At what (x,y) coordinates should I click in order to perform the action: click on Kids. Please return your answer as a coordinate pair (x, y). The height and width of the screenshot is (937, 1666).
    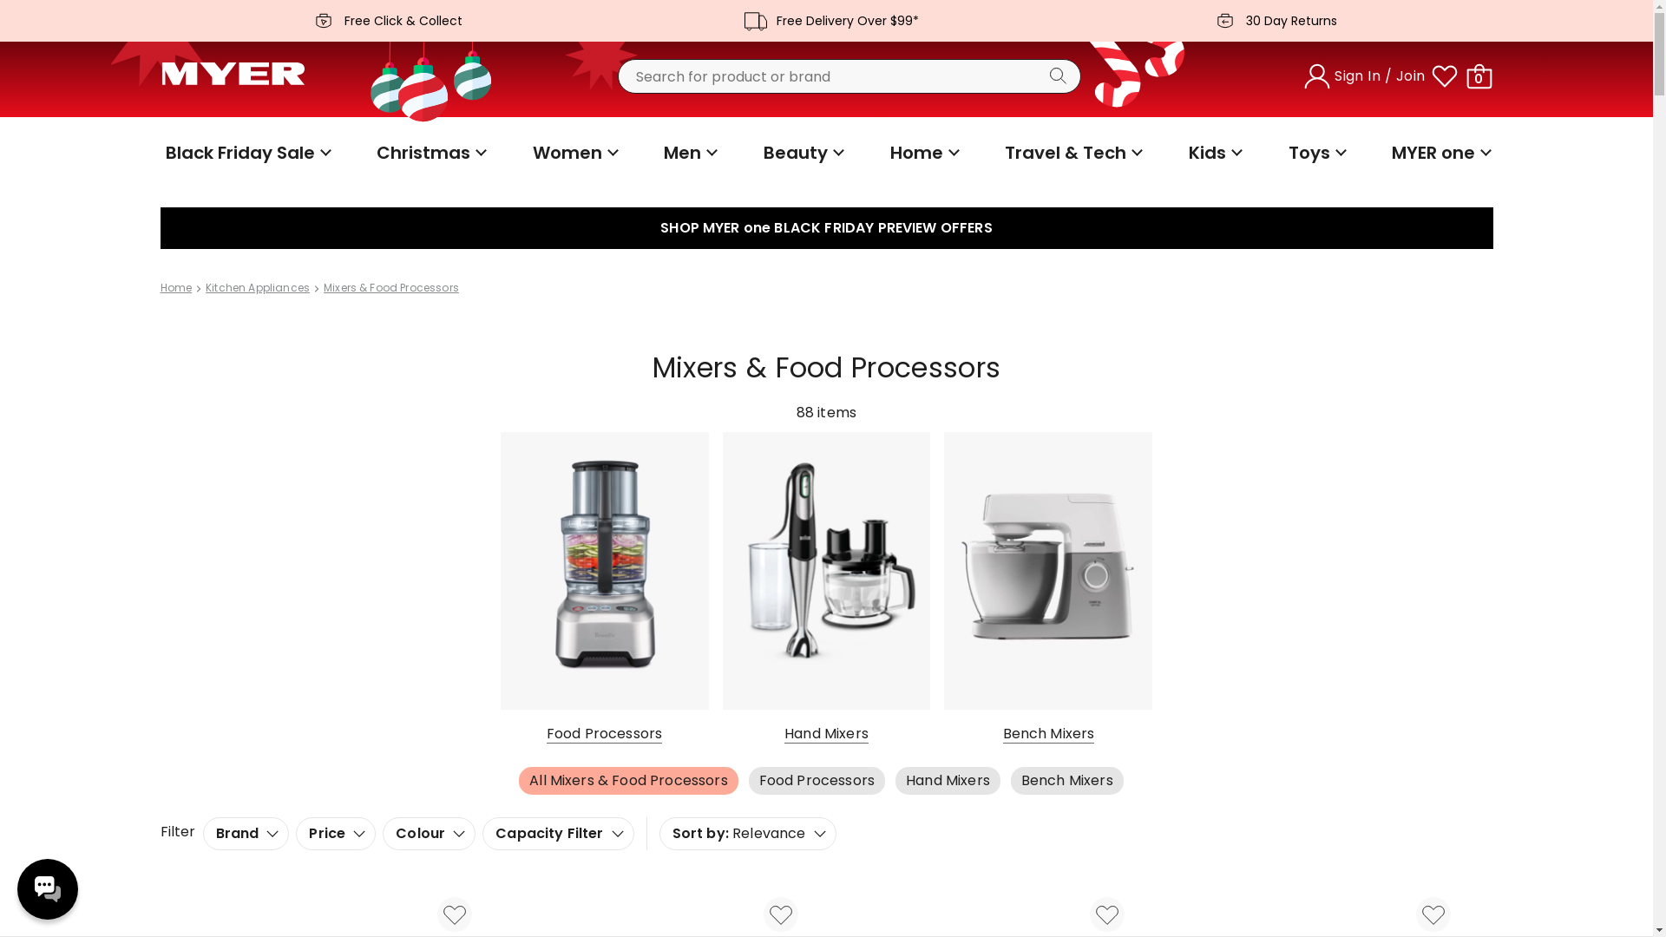
    Looking at the image, I should click on (1213, 153).